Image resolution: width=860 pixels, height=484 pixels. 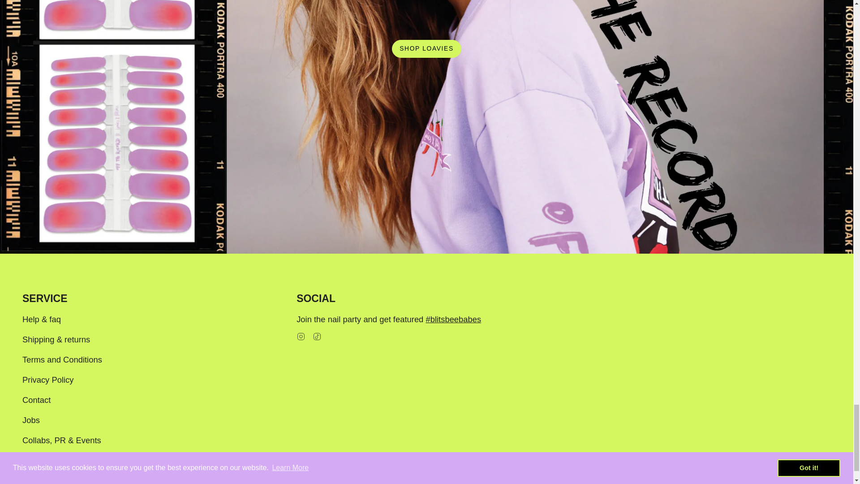 What do you see at coordinates (822, 483) in the screenshot?
I see `Visa` at bounding box center [822, 483].